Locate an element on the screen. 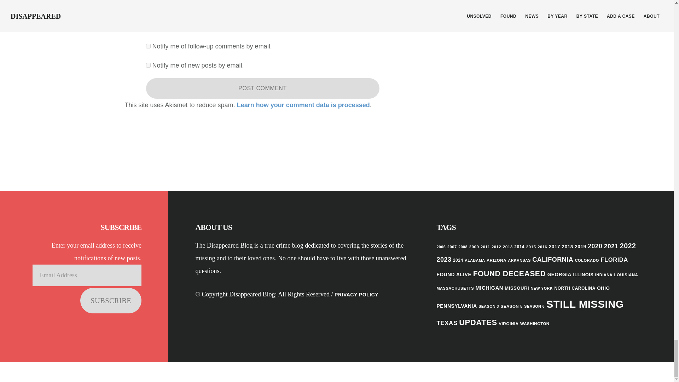 Image resolution: width=679 pixels, height=382 pixels. subscribe is located at coordinates (148, 46).